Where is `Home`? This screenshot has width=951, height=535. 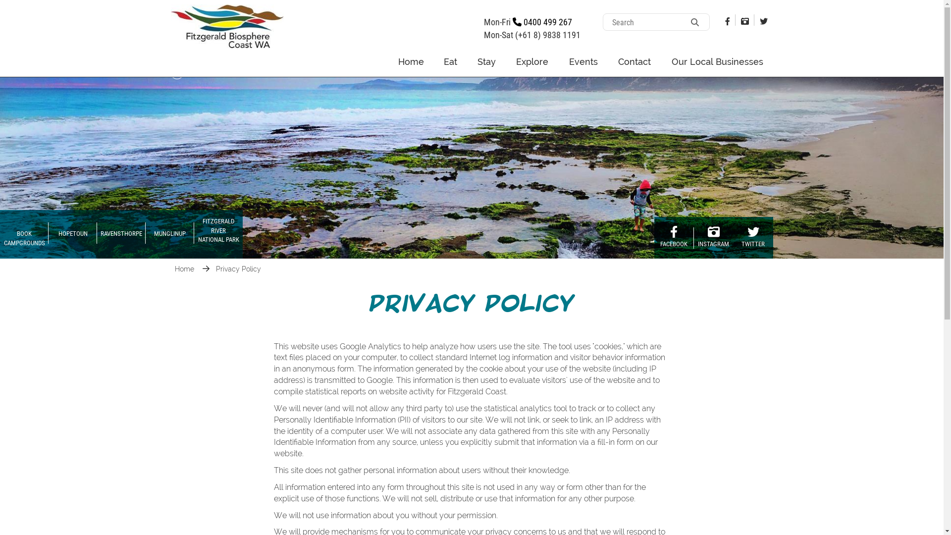
Home is located at coordinates (185, 269).